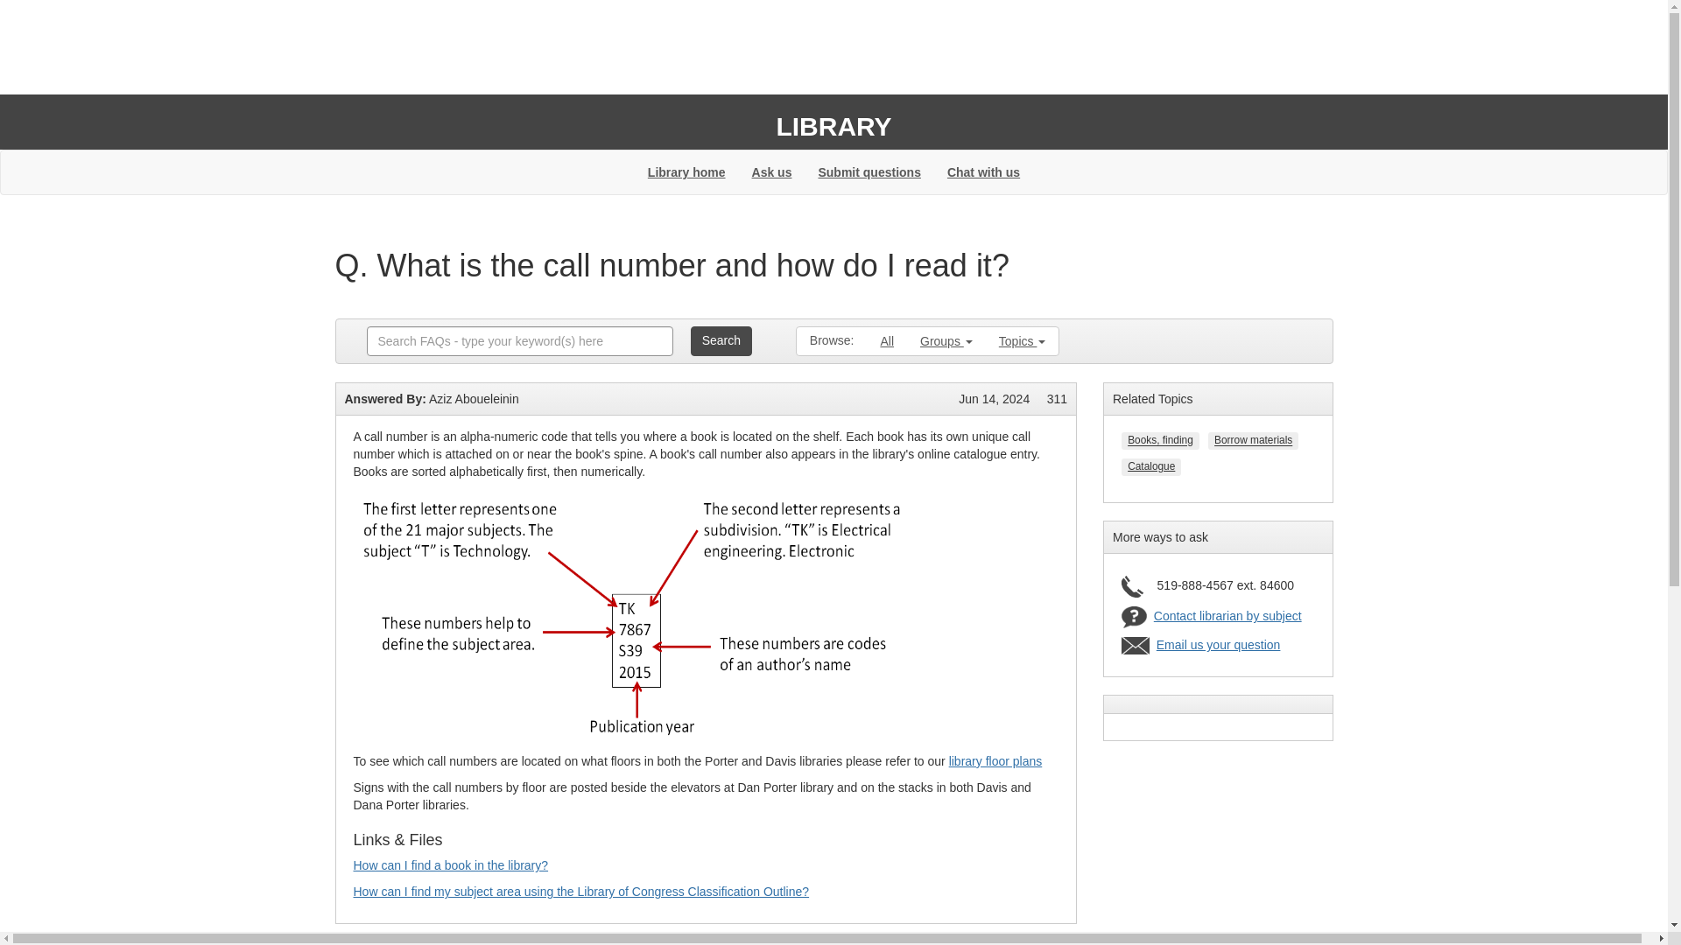 The height and width of the screenshot is (945, 1681). Describe the element at coordinates (984, 171) in the screenshot. I see `Chat with us` at that location.